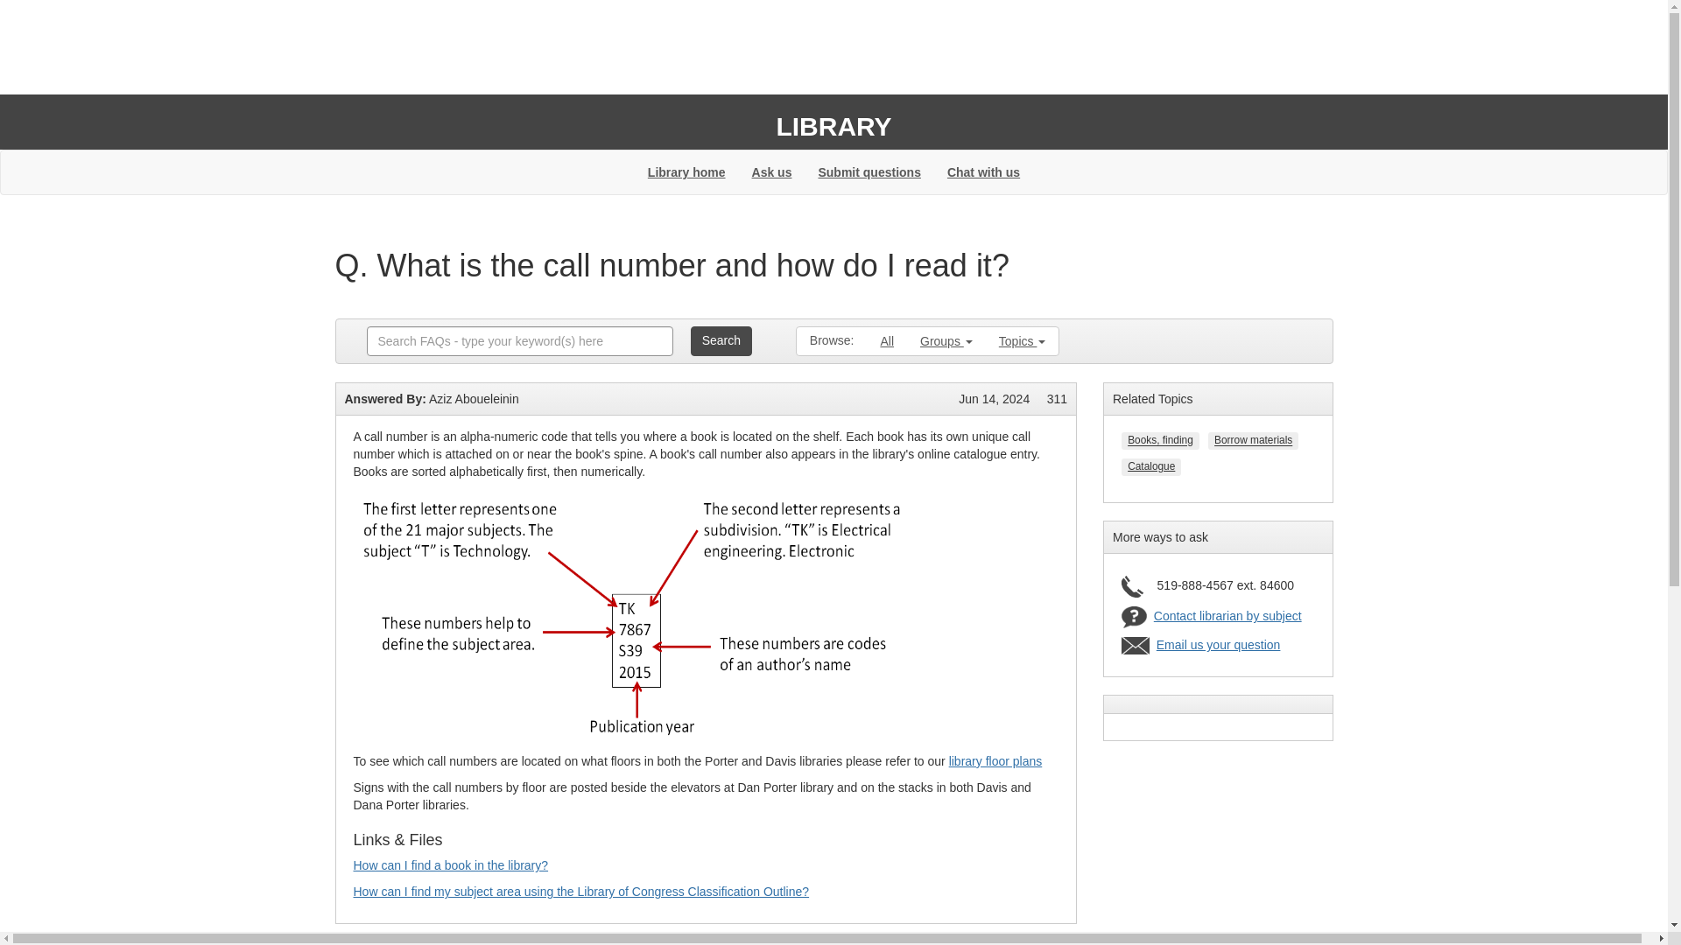 The height and width of the screenshot is (945, 1681). Describe the element at coordinates (984, 171) in the screenshot. I see `Chat with us` at that location.